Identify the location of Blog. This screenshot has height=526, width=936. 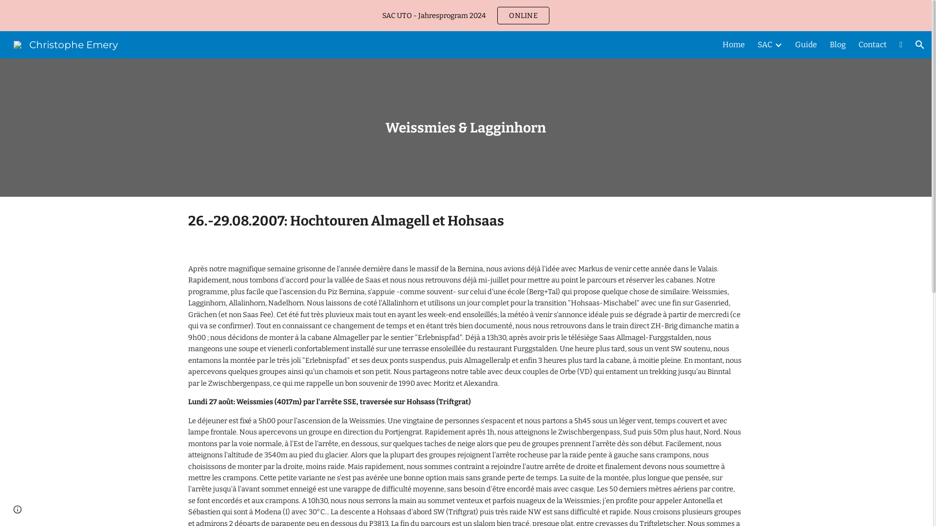
(838, 45).